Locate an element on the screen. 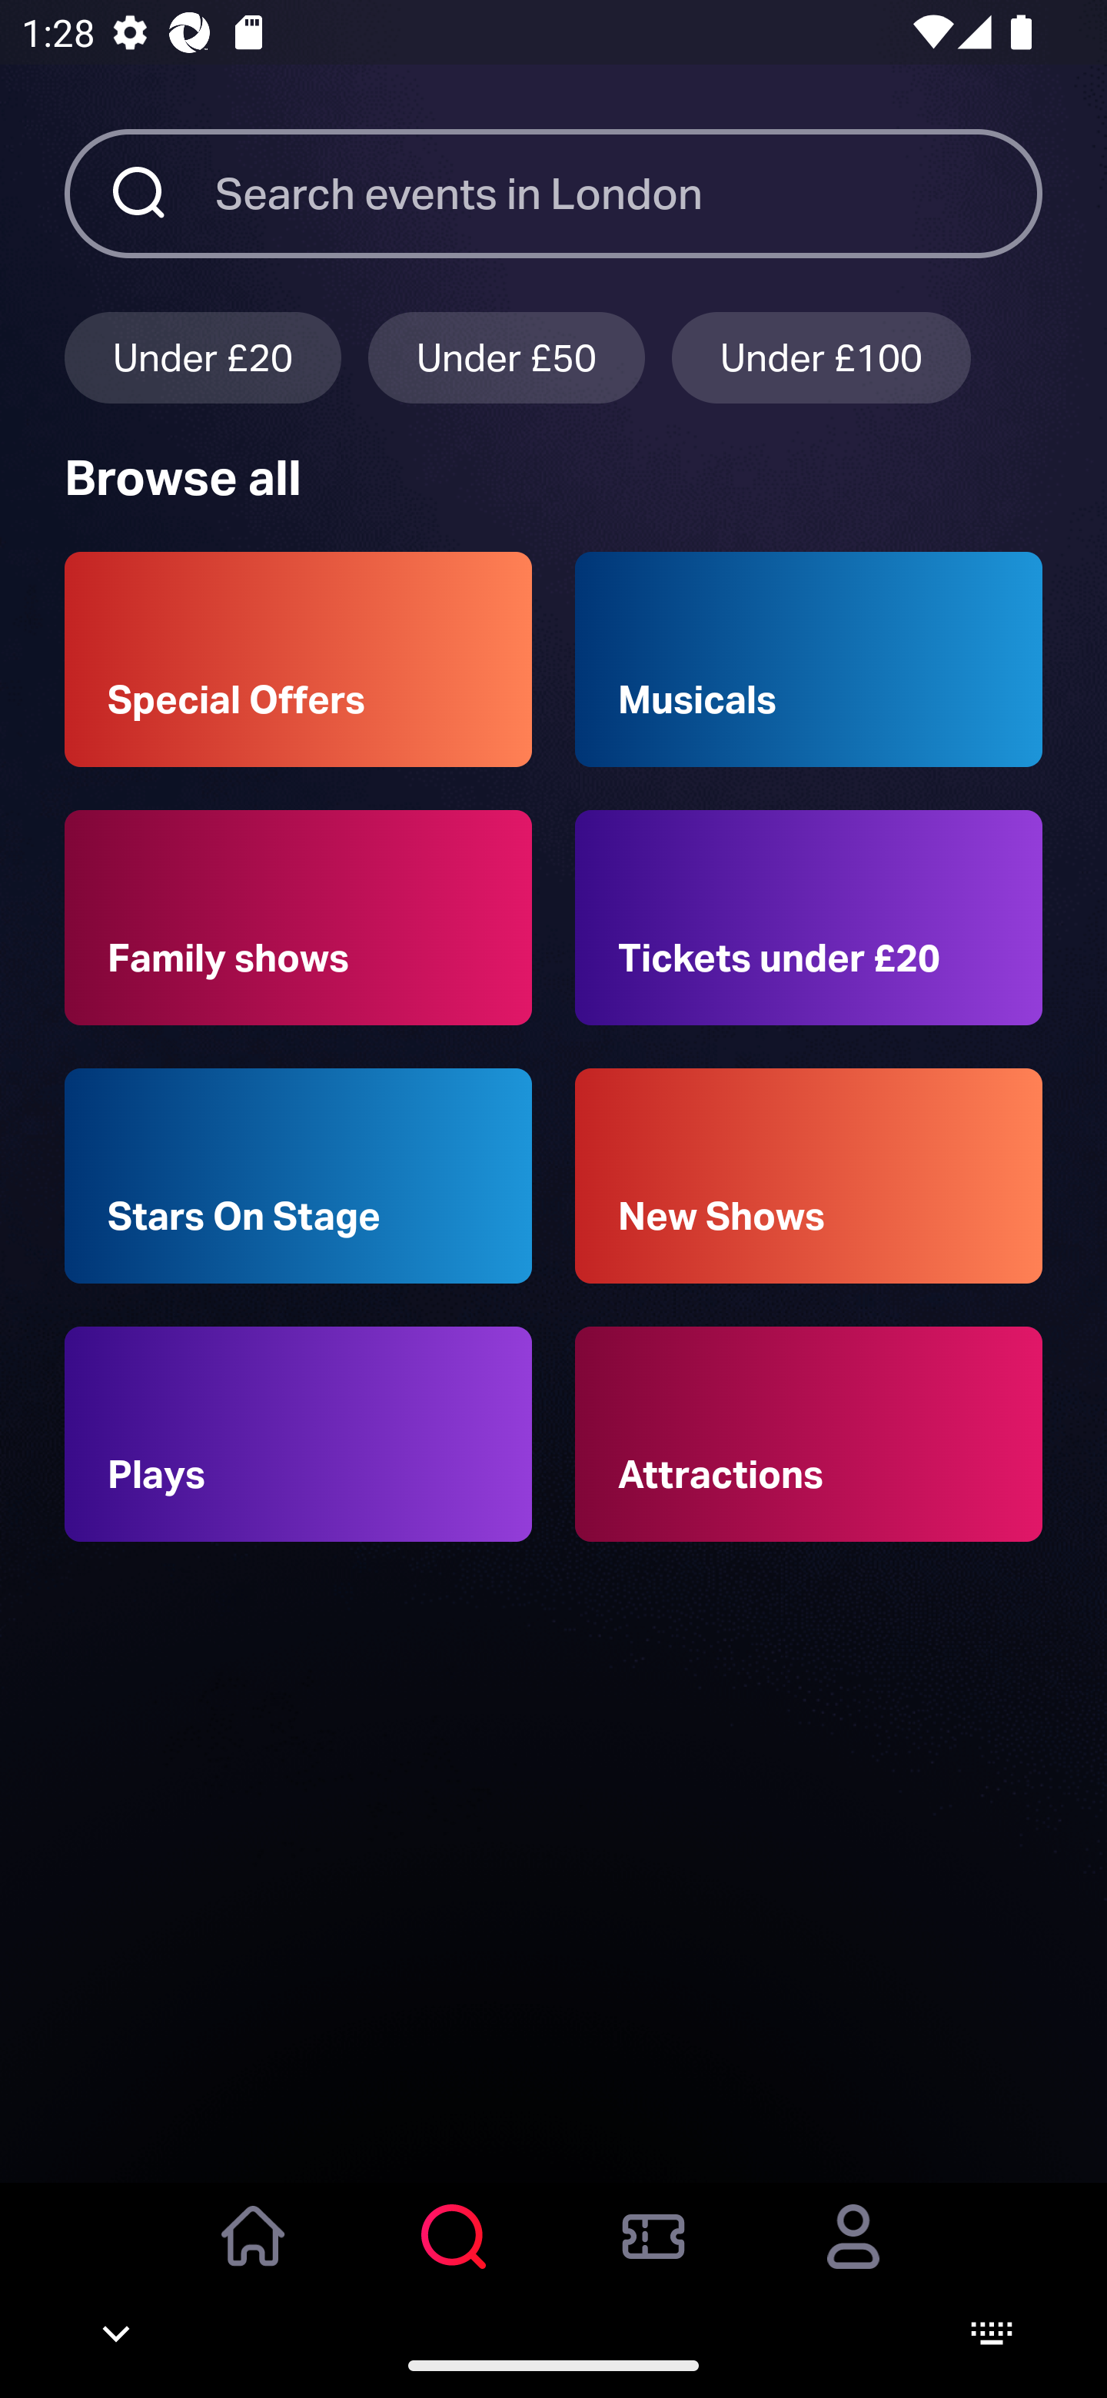  Plays is located at coordinates (298, 1434).